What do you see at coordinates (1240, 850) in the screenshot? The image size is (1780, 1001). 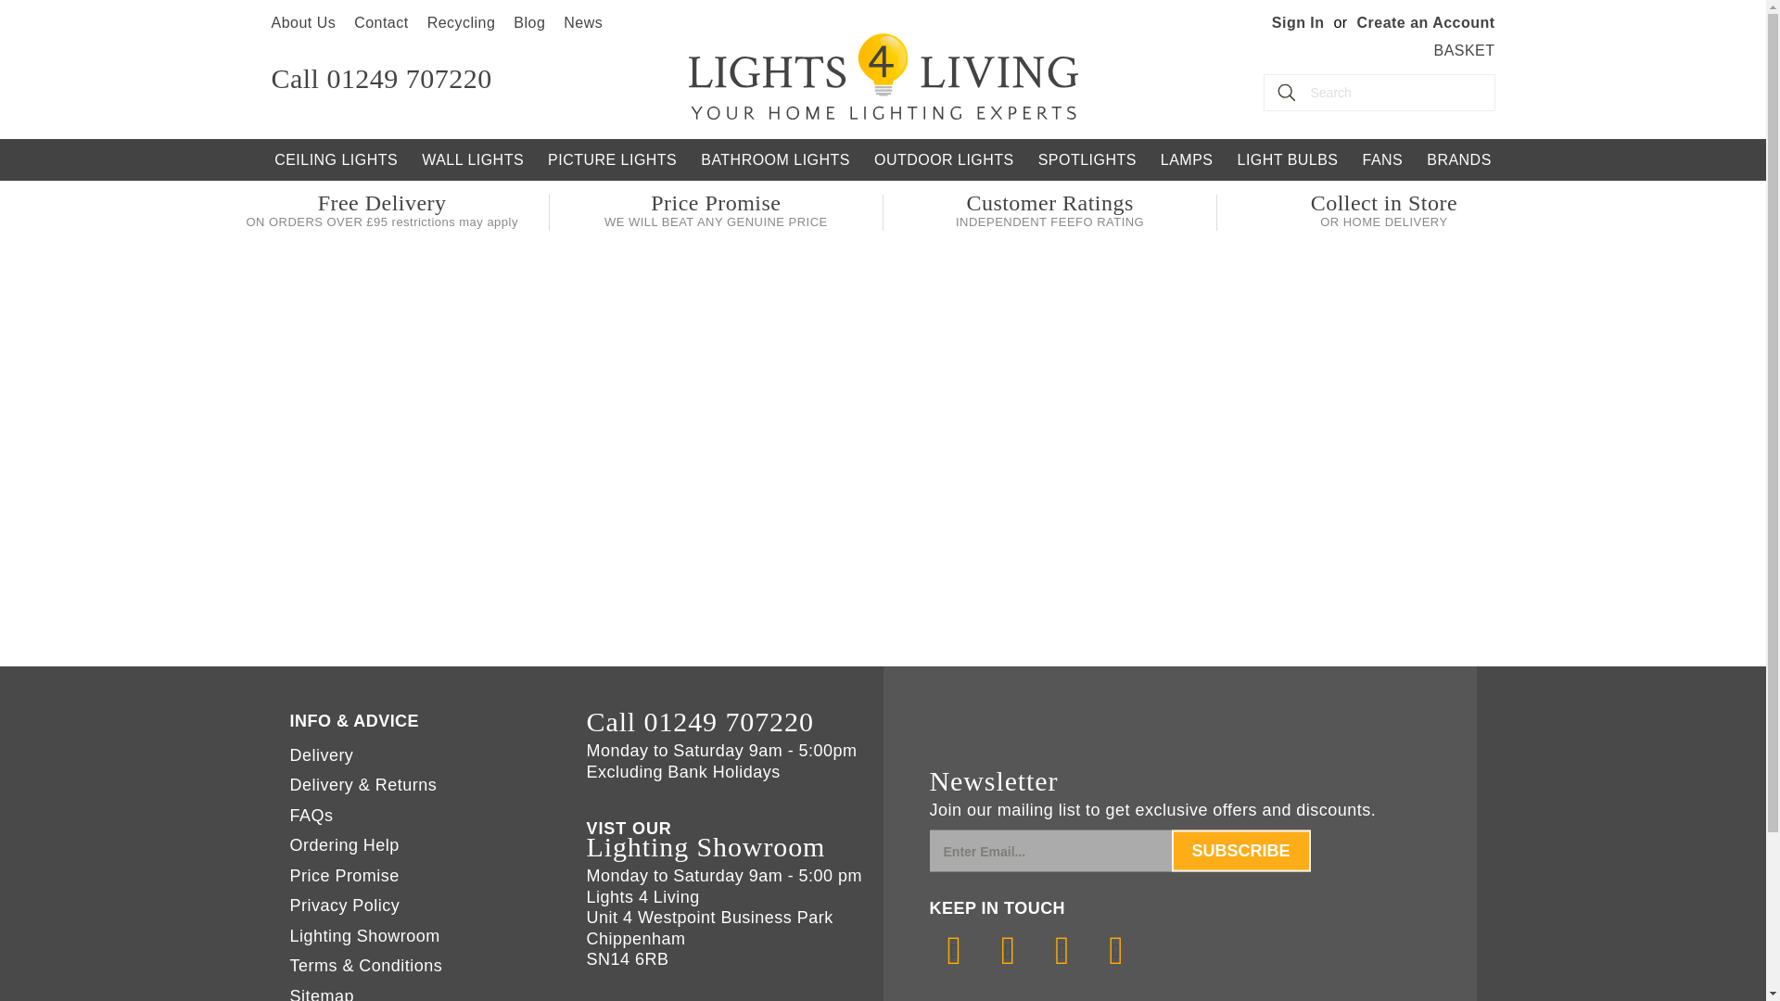 I see `Subscribe` at bounding box center [1240, 850].